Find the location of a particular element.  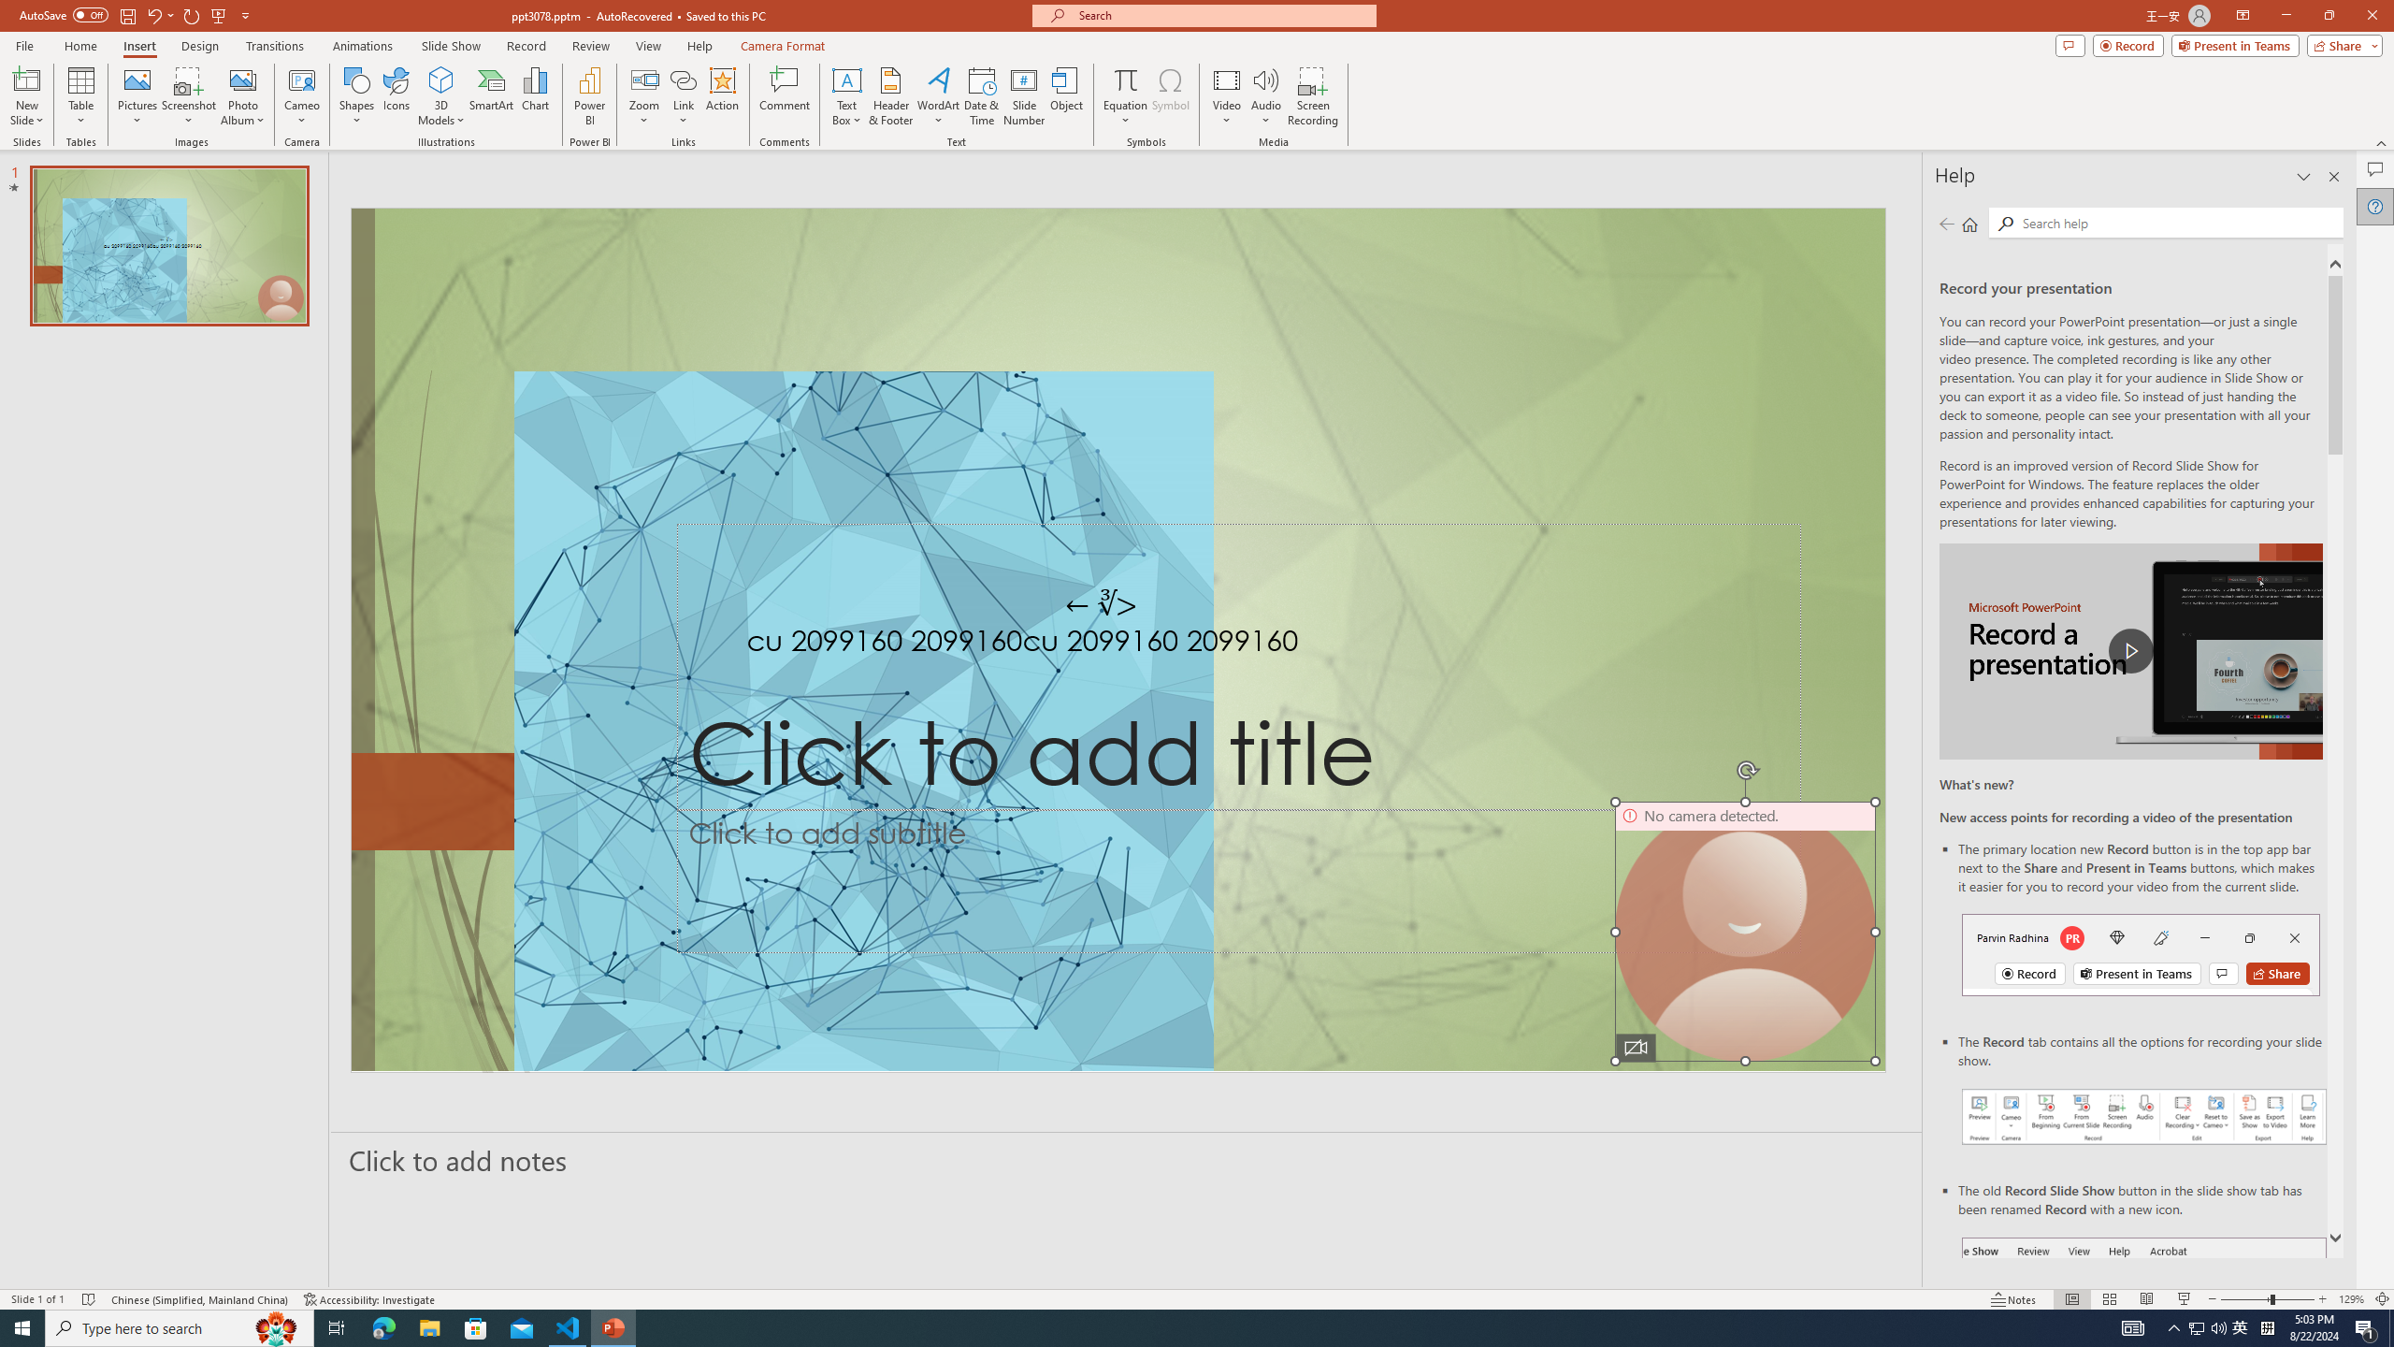

Title TextBox is located at coordinates (1238, 667).